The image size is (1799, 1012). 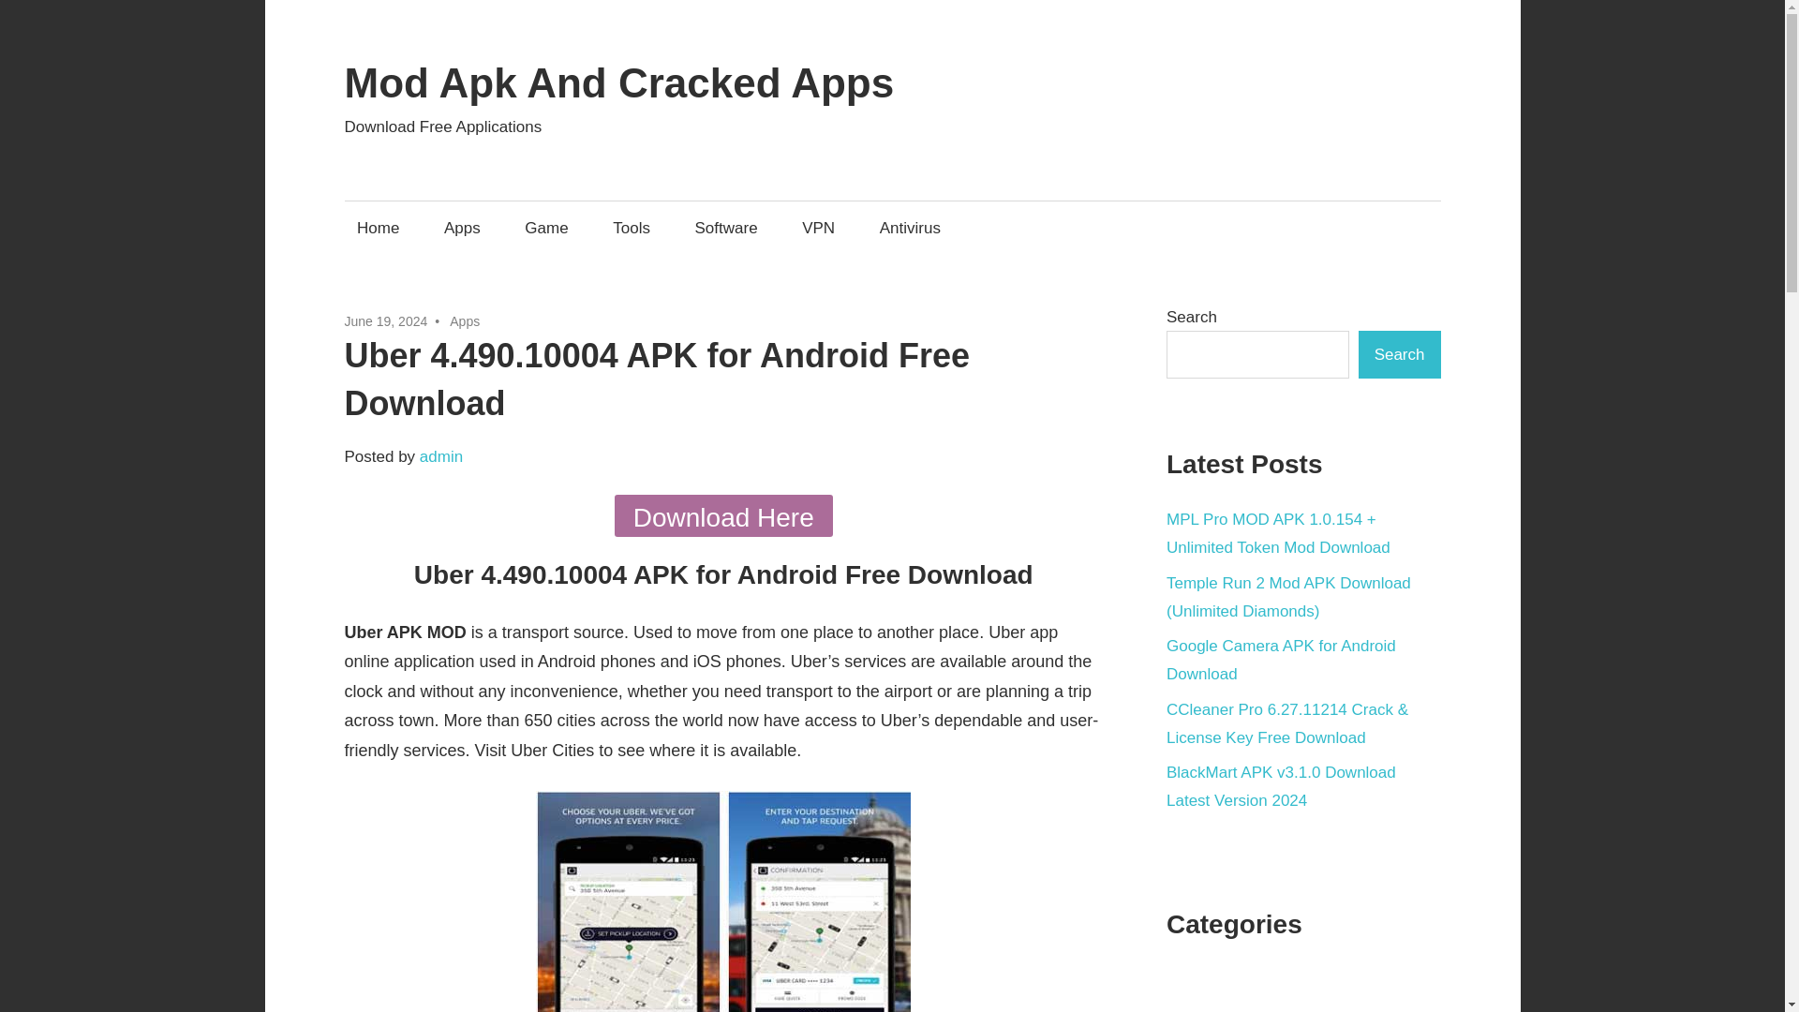 I want to click on Apps, so click(x=462, y=228).